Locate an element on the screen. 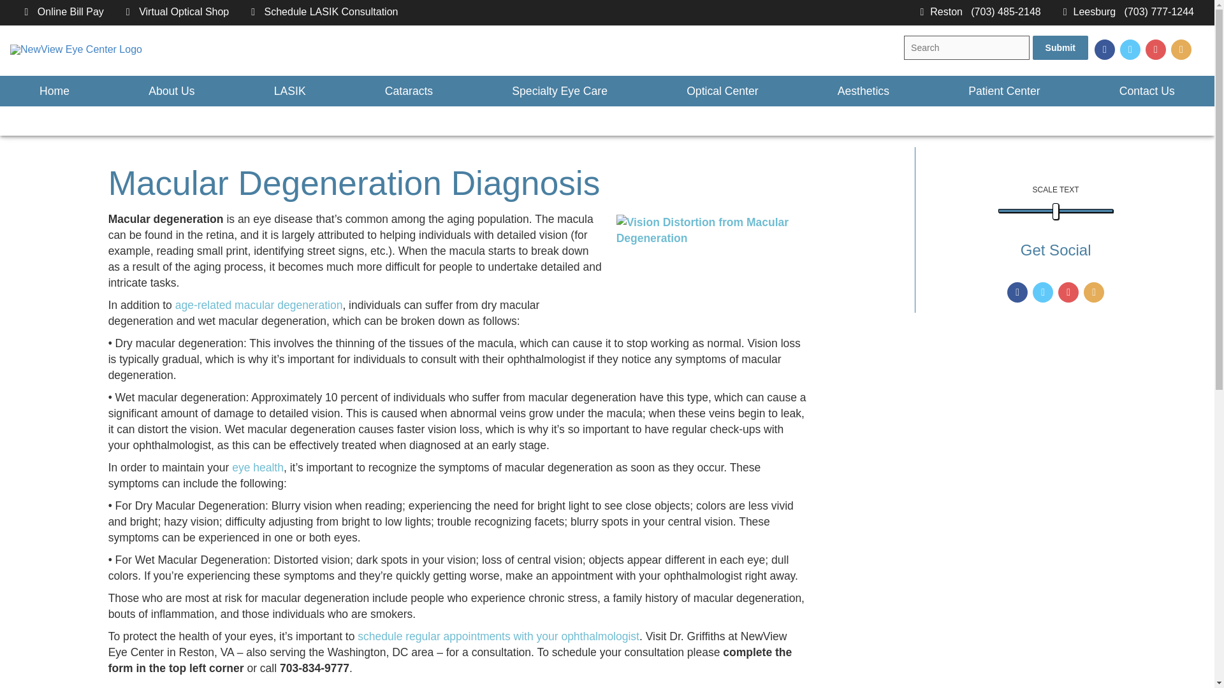 This screenshot has height=688, width=1224. 3 is located at coordinates (1056, 210).